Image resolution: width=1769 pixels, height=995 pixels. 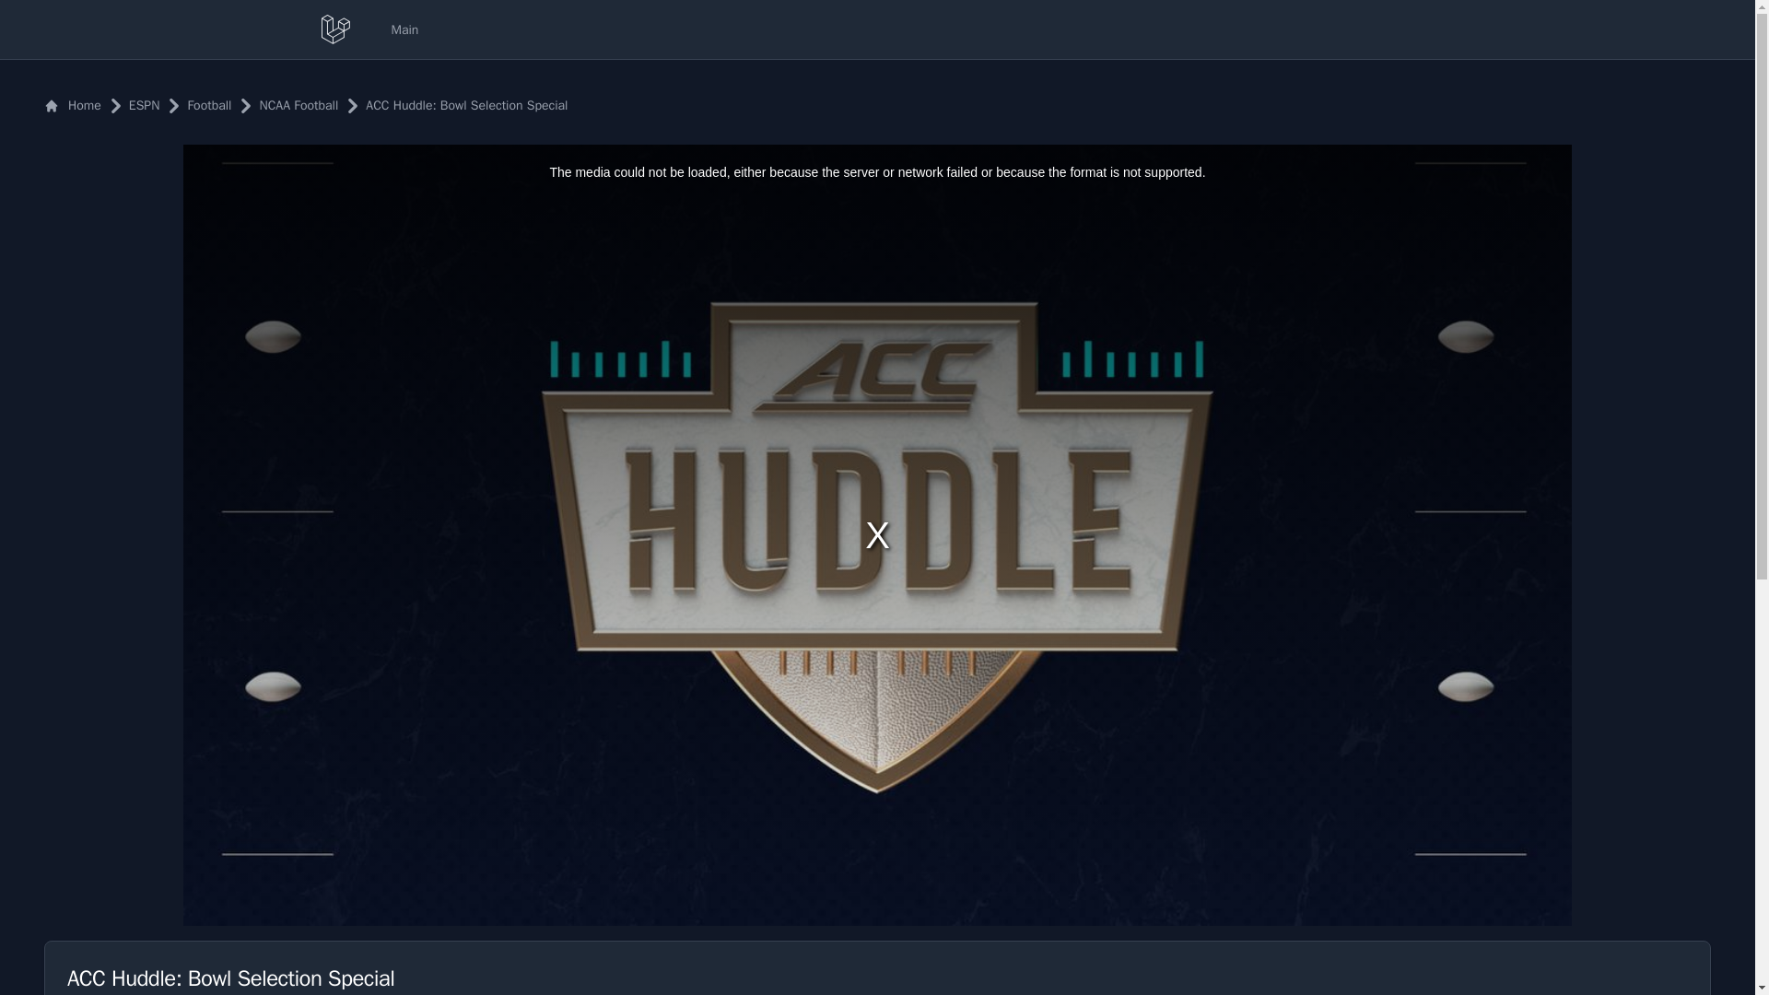 I want to click on Home, so click(x=72, y=105).